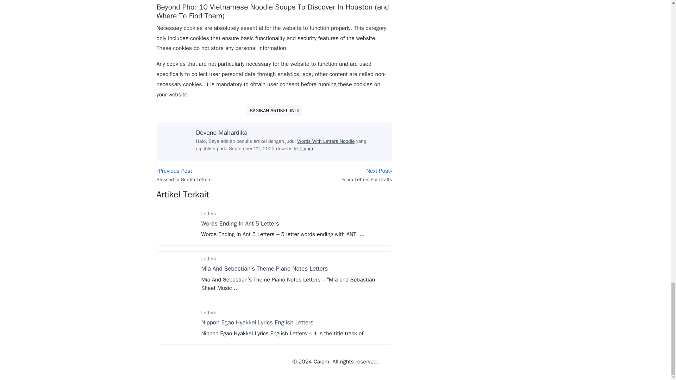 The width and height of the screenshot is (676, 380). What do you see at coordinates (240, 223) in the screenshot?
I see `Words Ending In Ant 5 Letters` at bounding box center [240, 223].